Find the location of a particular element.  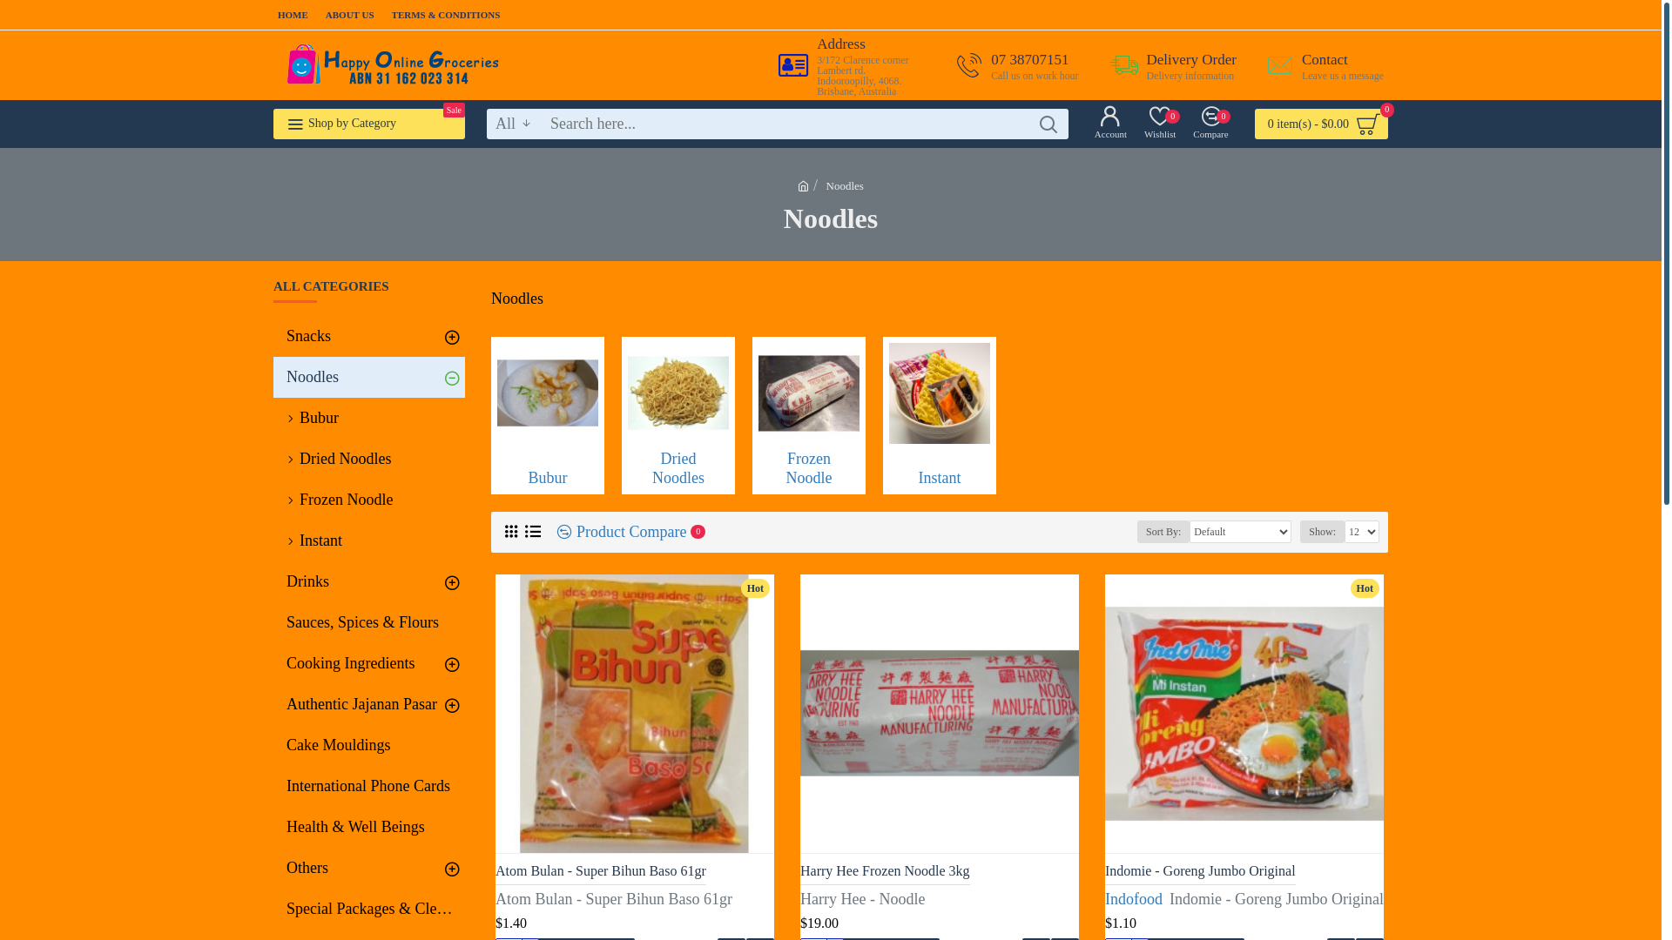

Frozen Noodle is located at coordinates (369, 500).